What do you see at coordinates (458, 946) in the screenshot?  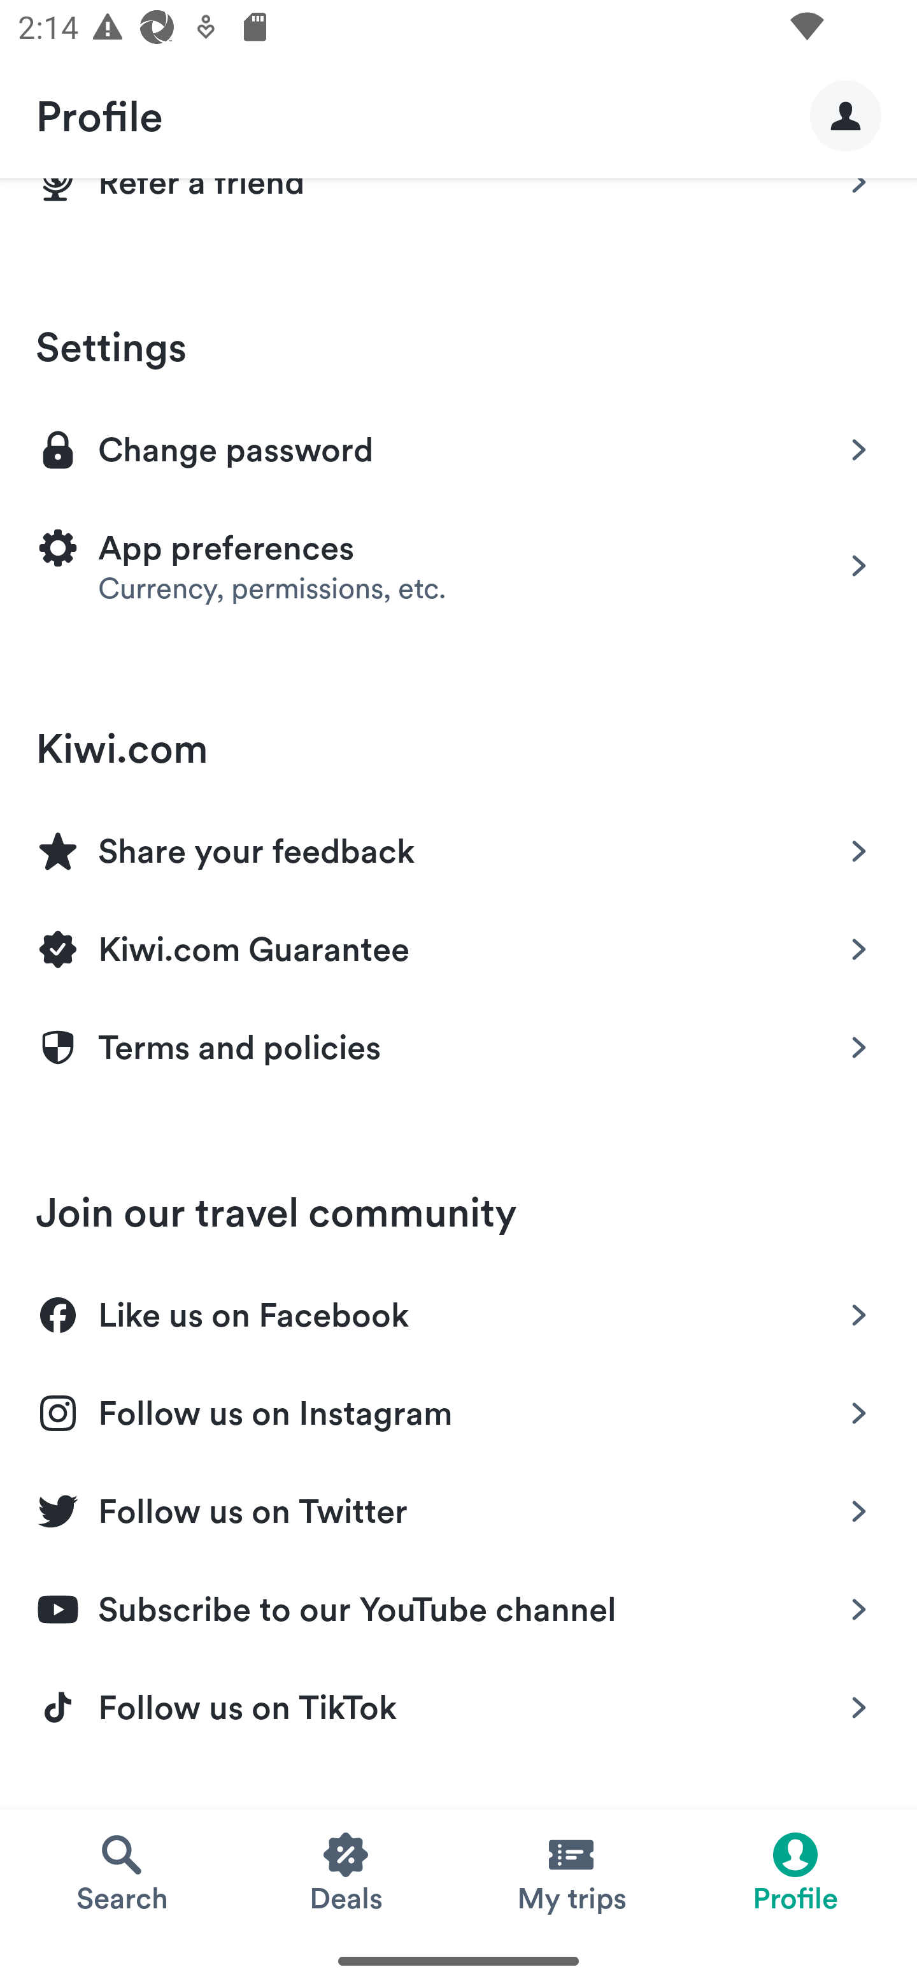 I see `Kiwi.com Guarantee` at bounding box center [458, 946].